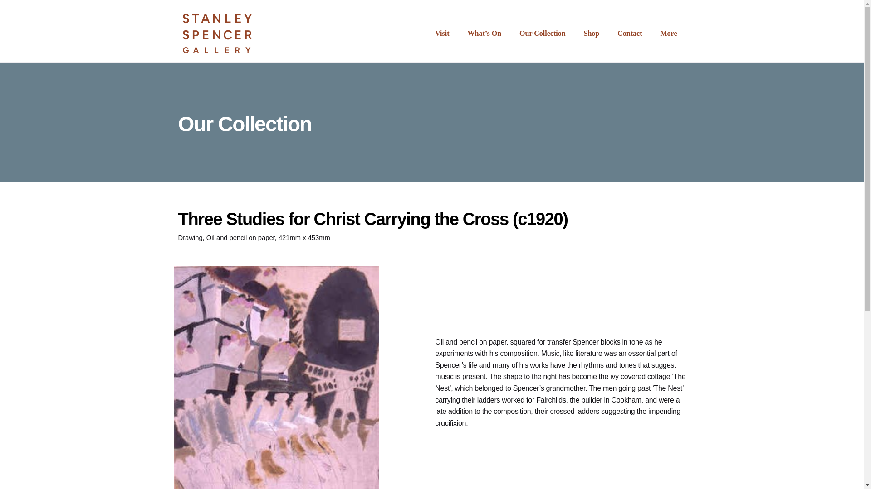 The width and height of the screenshot is (871, 489). What do you see at coordinates (668, 34) in the screenshot?
I see `More` at bounding box center [668, 34].